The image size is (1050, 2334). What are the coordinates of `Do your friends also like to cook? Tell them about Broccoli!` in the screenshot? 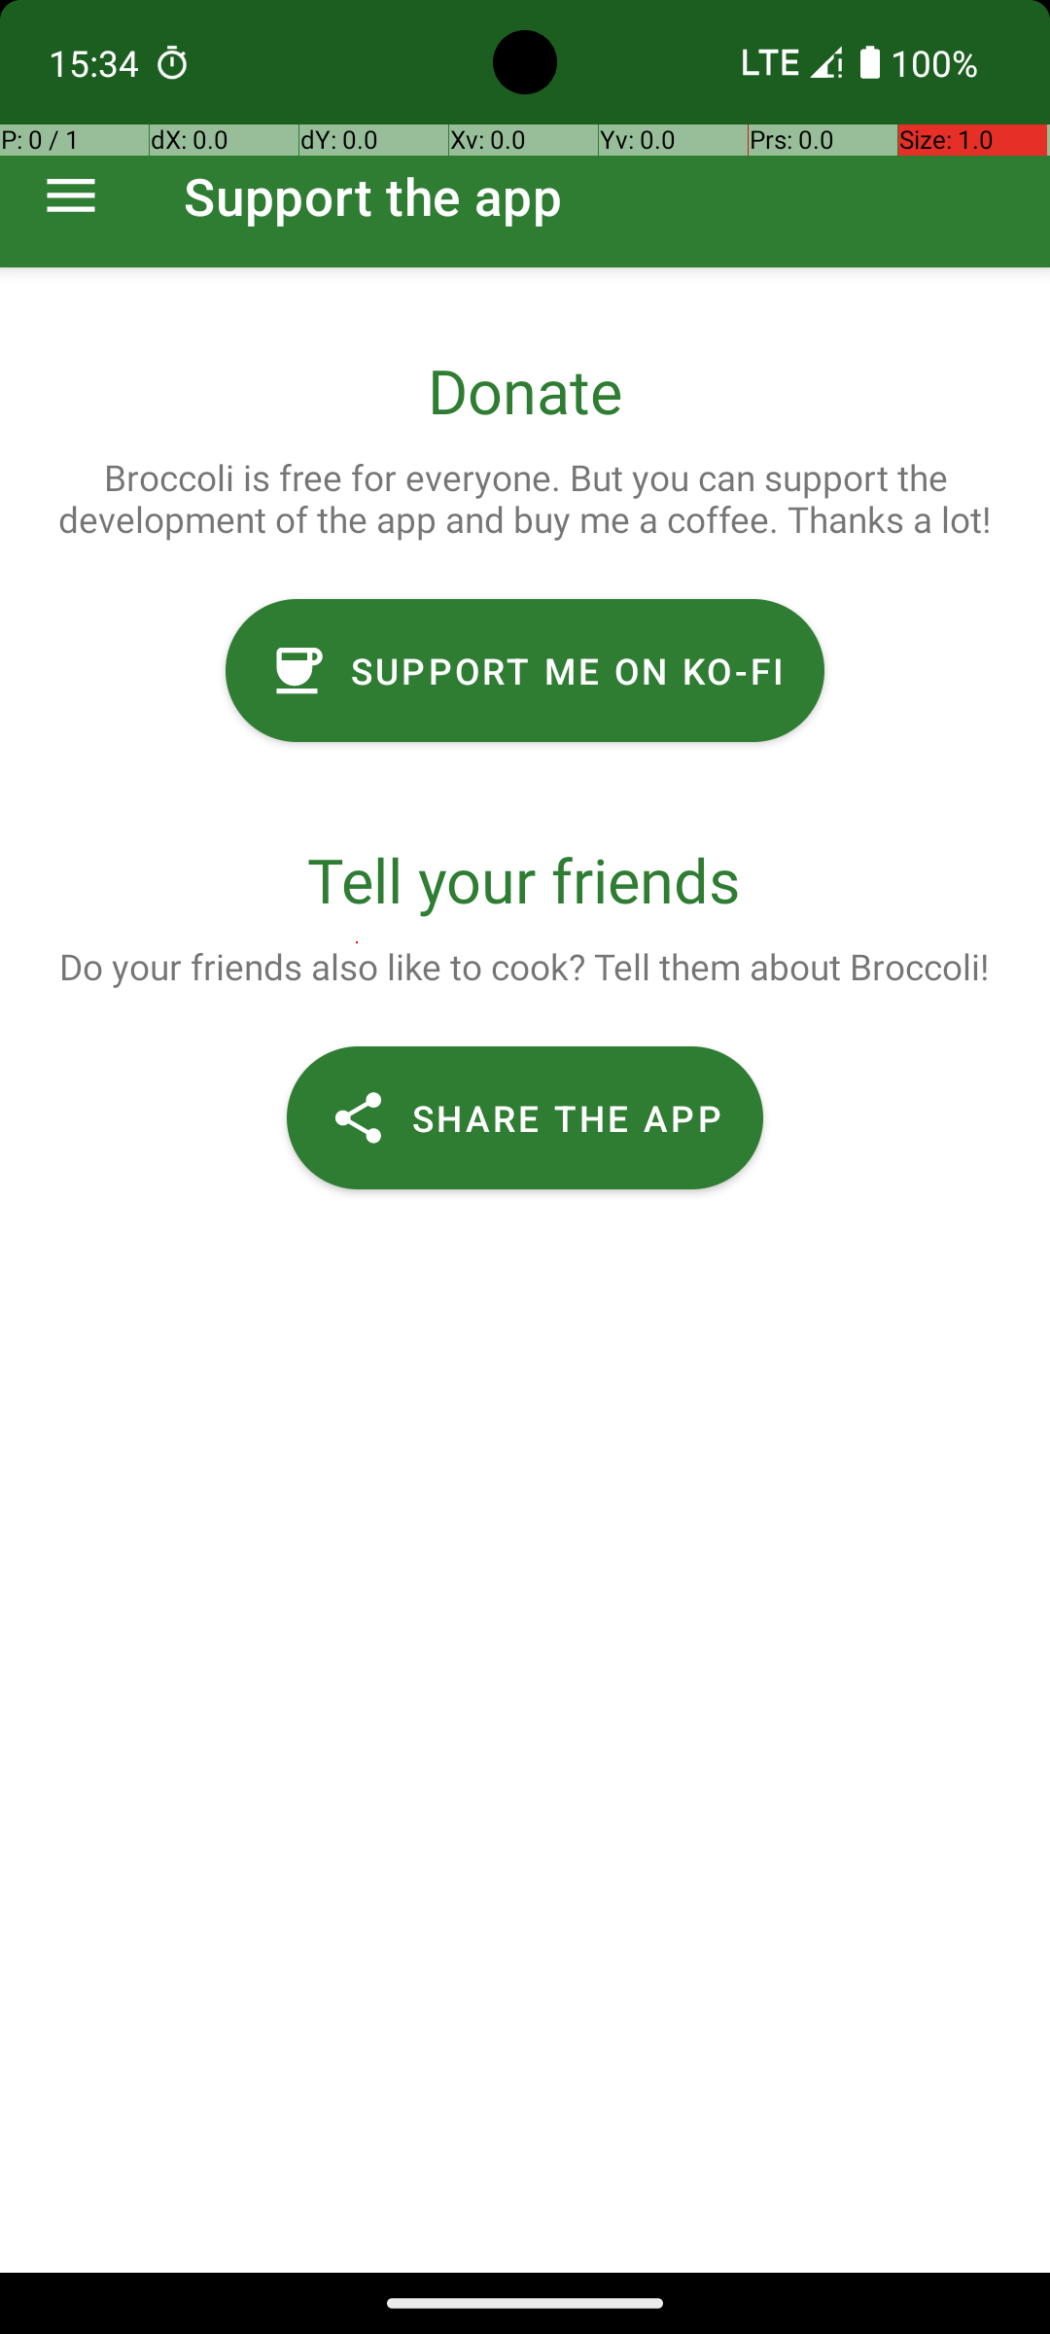 It's located at (524, 967).